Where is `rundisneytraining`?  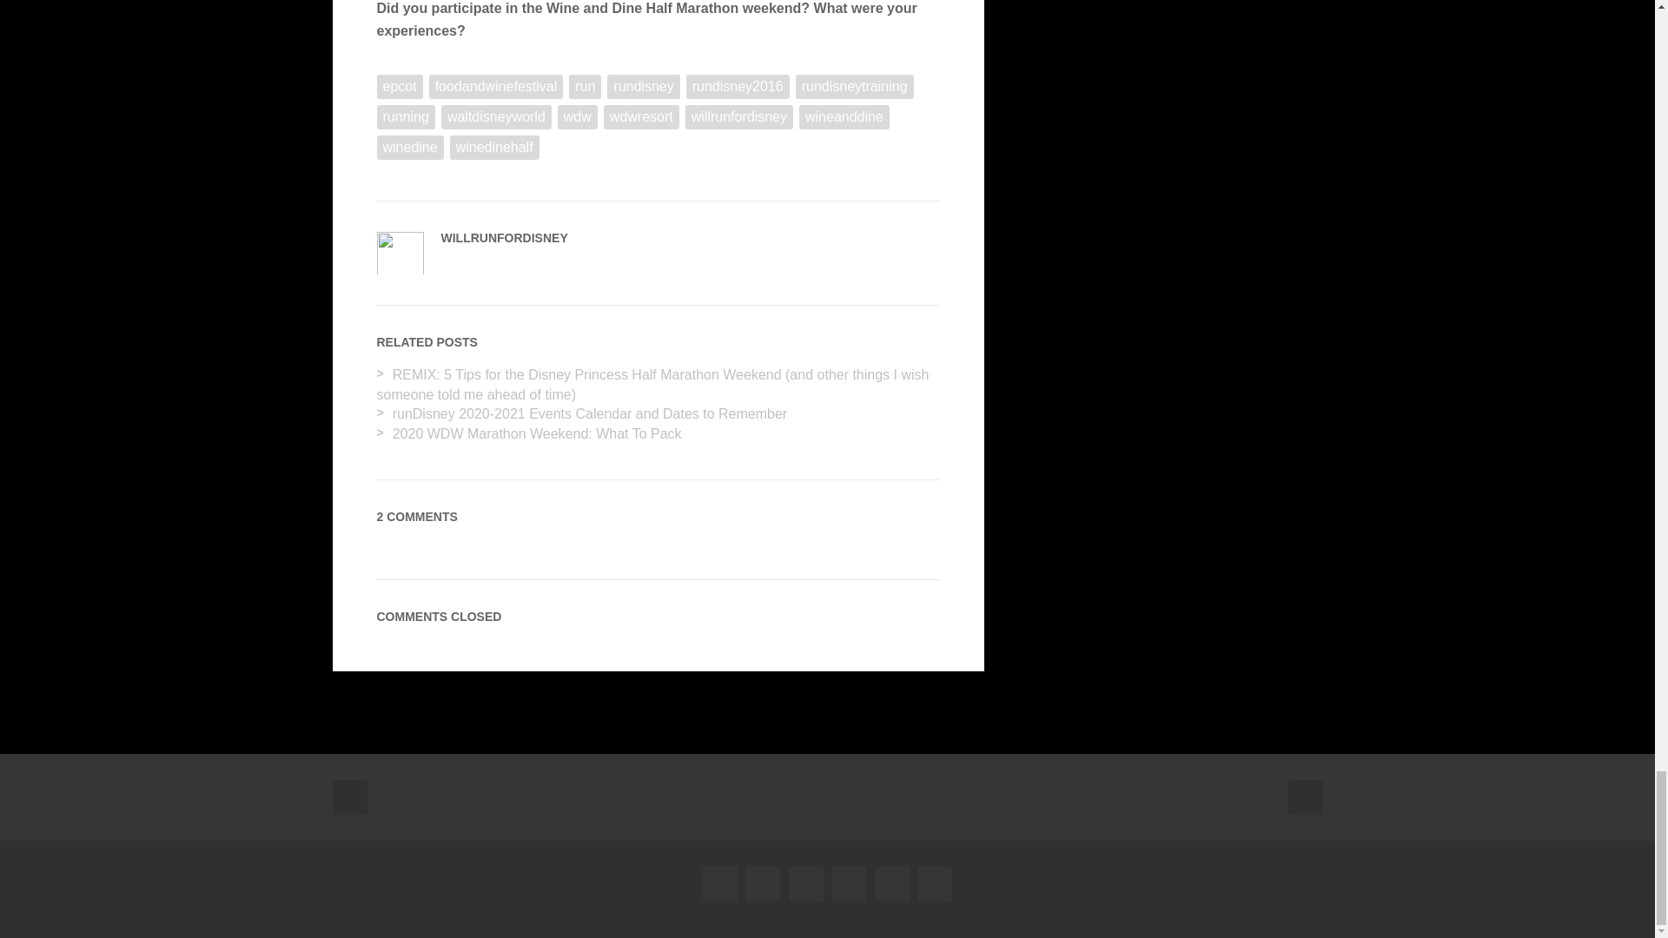
rundisneytraining is located at coordinates (855, 87).